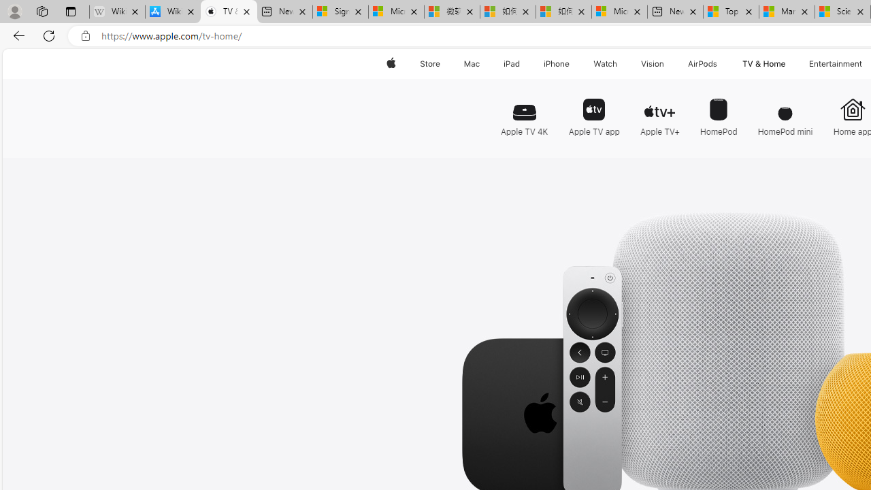 Image resolution: width=871 pixels, height=490 pixels. What do you see at coordinates (430, 64) in the screenshot?
I see `Store` at bounding box center [430, 64].